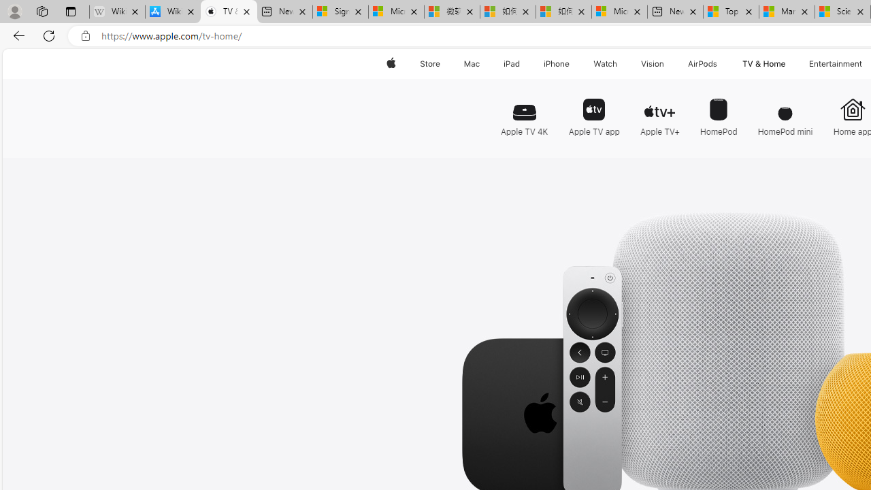 Image resolution: width=871 pixels, height=490 pixels. What do you see at coordinates (430, 64) in the screenshot?
I see `Store` at bounding box center [430, 64].